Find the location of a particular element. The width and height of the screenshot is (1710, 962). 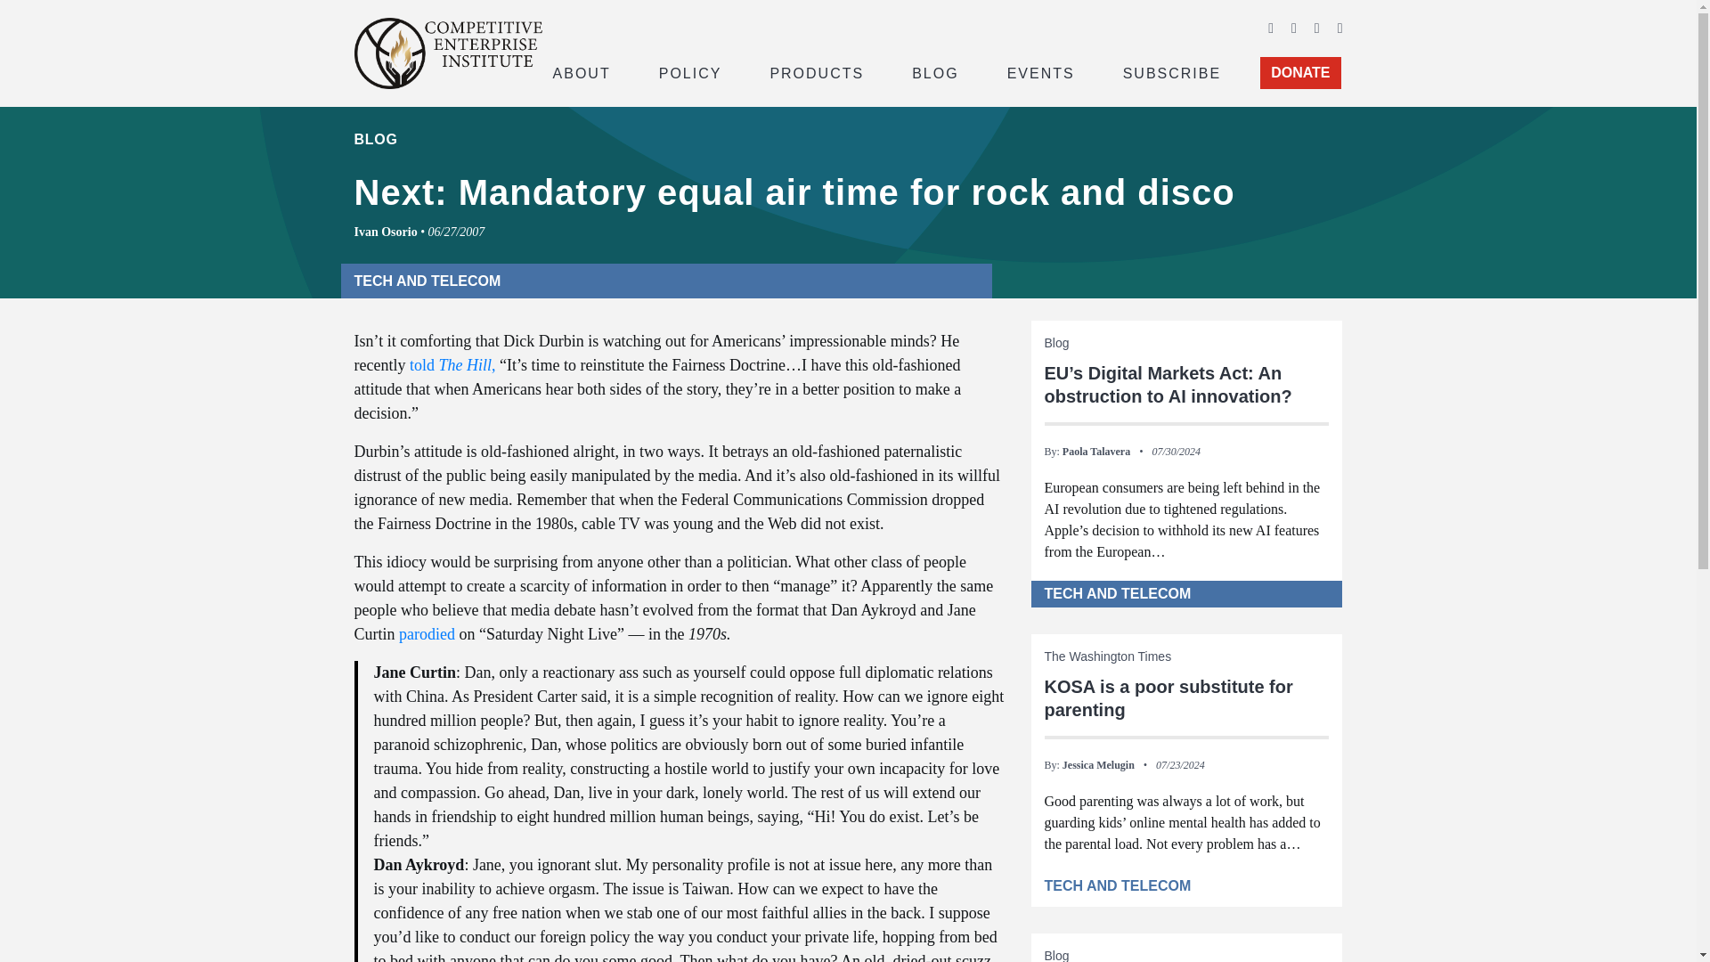

YouTube is located at coordinates (1317, 27).